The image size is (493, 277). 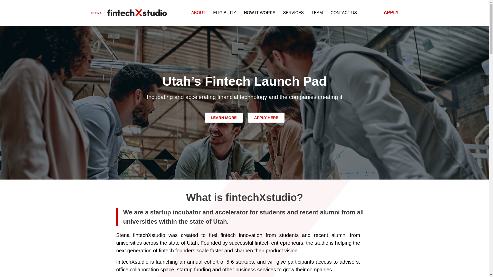 What do you see at coordinates (390, 12) in the screenshot?
I see `APPLY` at bounding box center [390, 12].